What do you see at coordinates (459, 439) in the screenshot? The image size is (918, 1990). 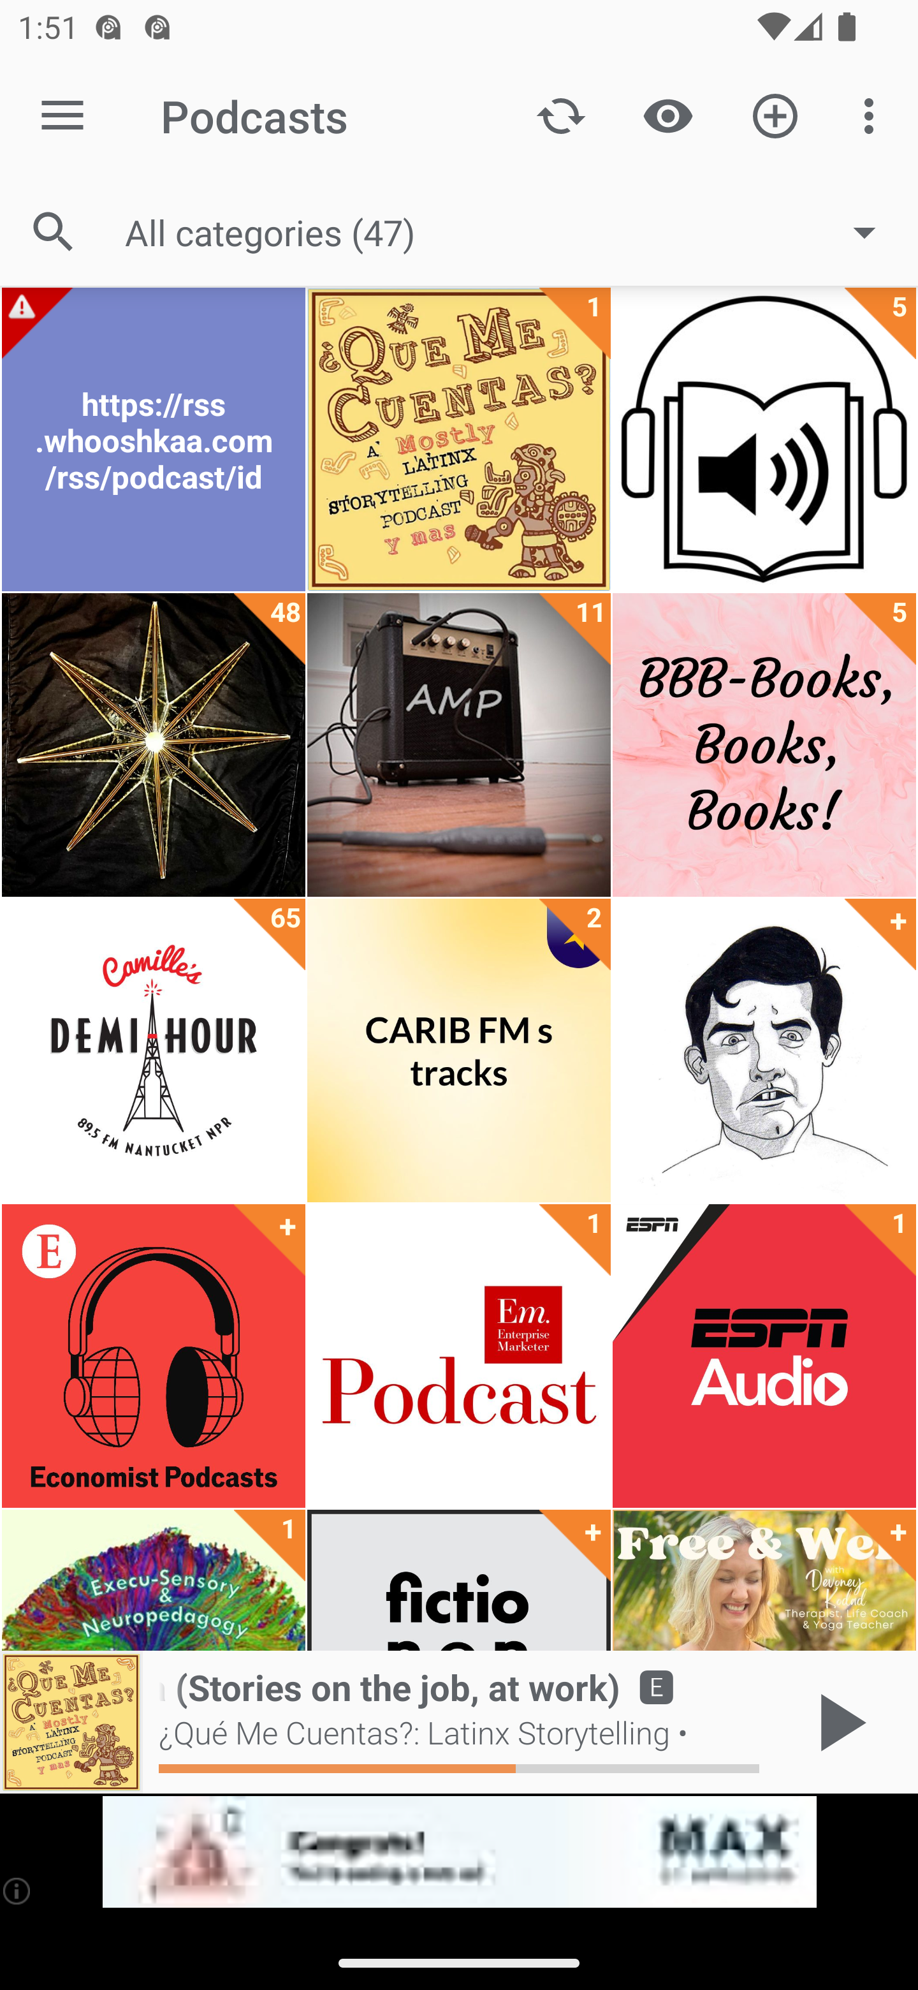 I see `¿Qué Me Cuentas?: Latinx Storytelling 1` at bounding box center [459, 439].